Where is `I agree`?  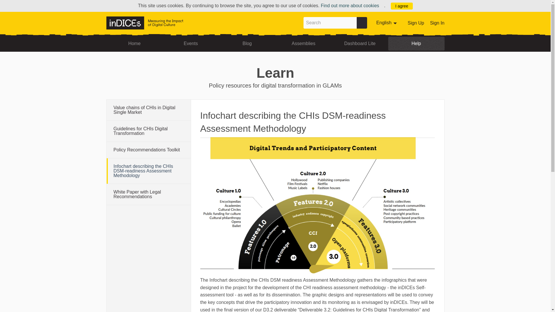 I agree is located at coordinates (402, 6).